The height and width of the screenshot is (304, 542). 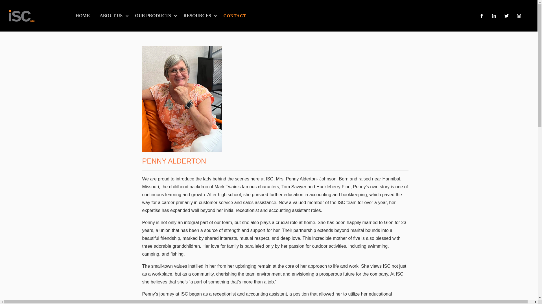 What do you see at coordinates (200, 16) in the screenshot?
I see `RESOURCES` at bounding box center [200, 16].